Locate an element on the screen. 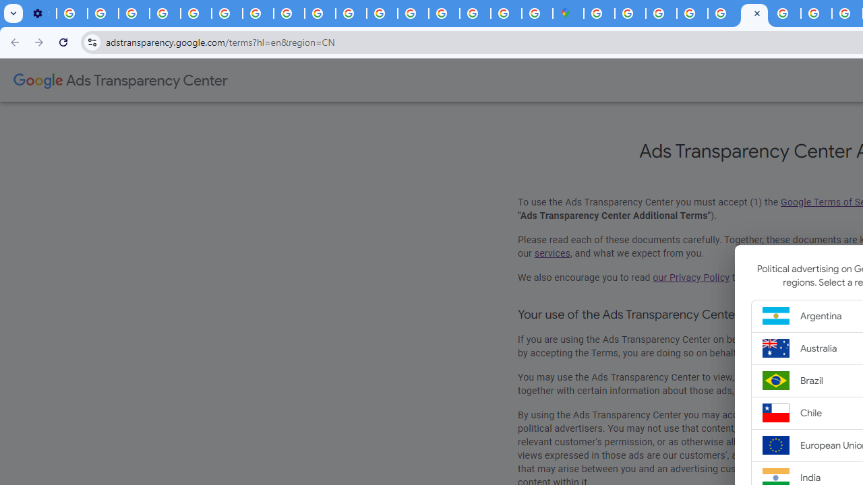  Terms and Conditions is located at coordinates (754, 13).